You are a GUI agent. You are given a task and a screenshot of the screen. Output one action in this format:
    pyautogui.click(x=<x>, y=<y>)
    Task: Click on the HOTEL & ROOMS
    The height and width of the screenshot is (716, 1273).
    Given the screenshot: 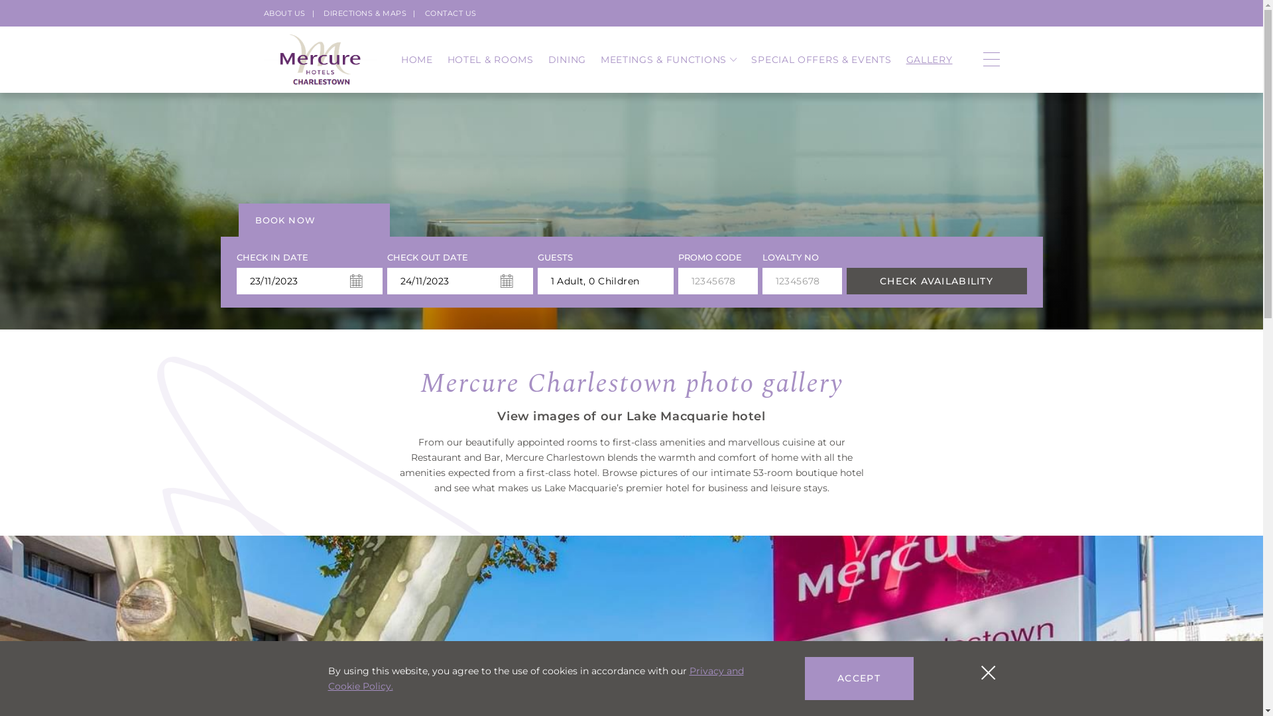 What is the action you would take?
    pyautogui.click(x=491, y=60)
    